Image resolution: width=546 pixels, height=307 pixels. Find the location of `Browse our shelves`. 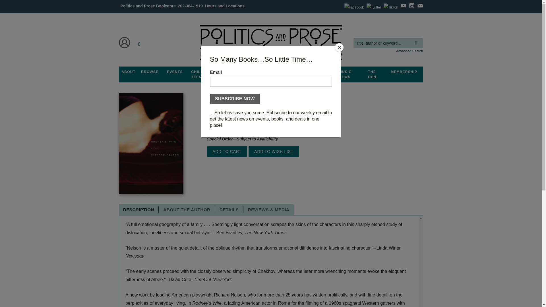

Browse our shelves is located at coordinates (150, 72).